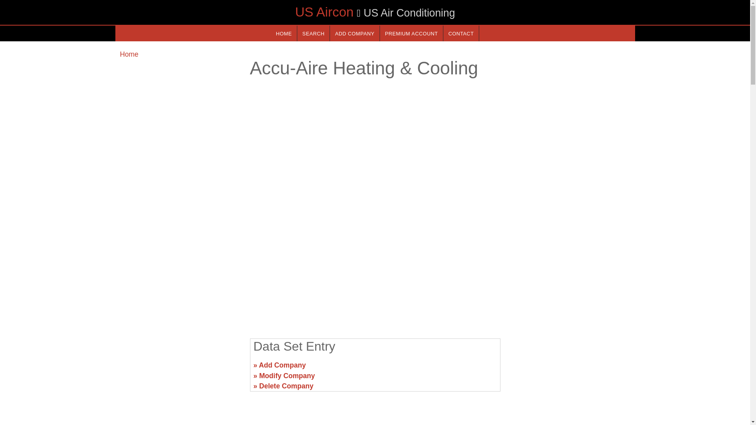  I want to click on US Aircon, so click(324, 12).